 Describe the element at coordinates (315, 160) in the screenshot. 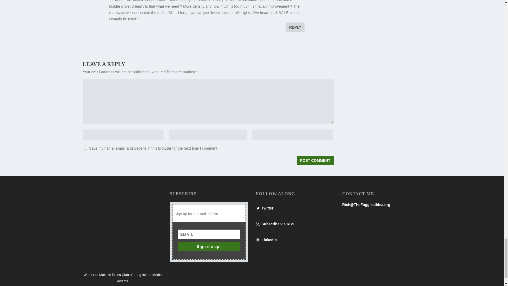

I see `Post Comment` at that location.